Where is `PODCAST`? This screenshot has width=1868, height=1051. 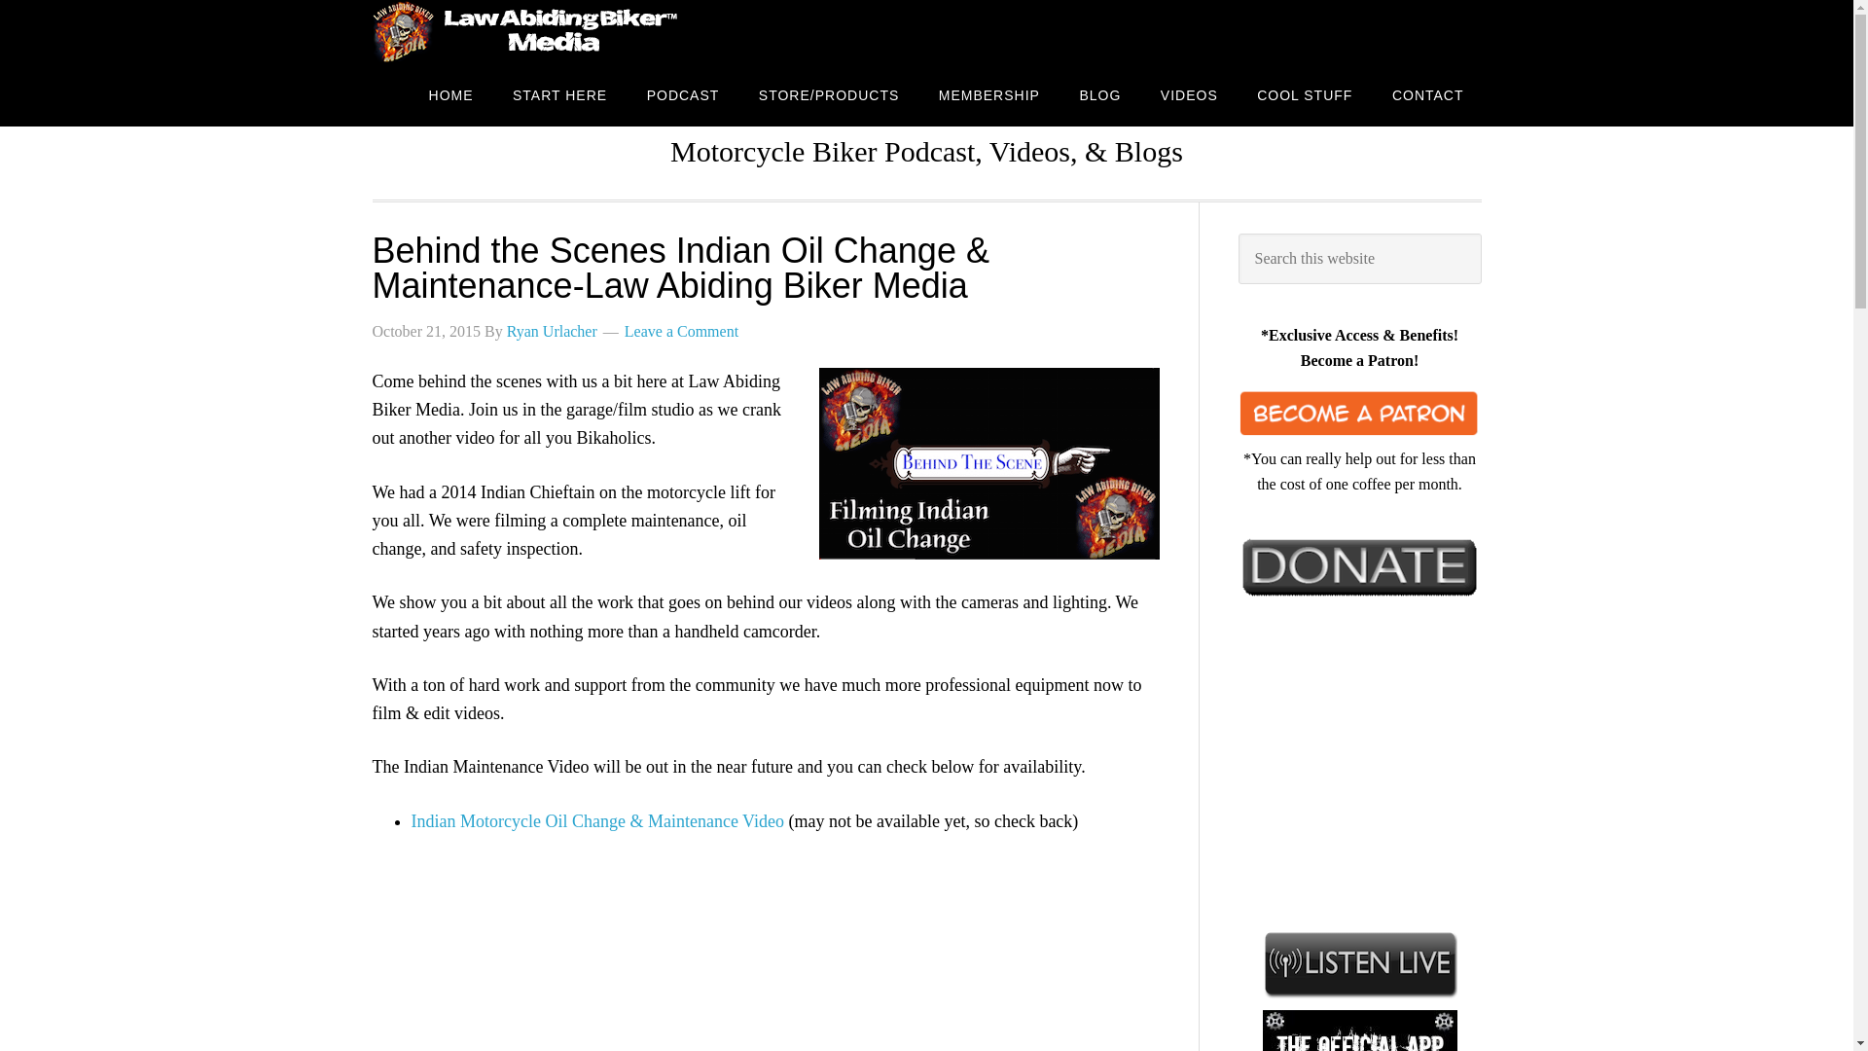 PODCAST is located at coordinates (683, 93).